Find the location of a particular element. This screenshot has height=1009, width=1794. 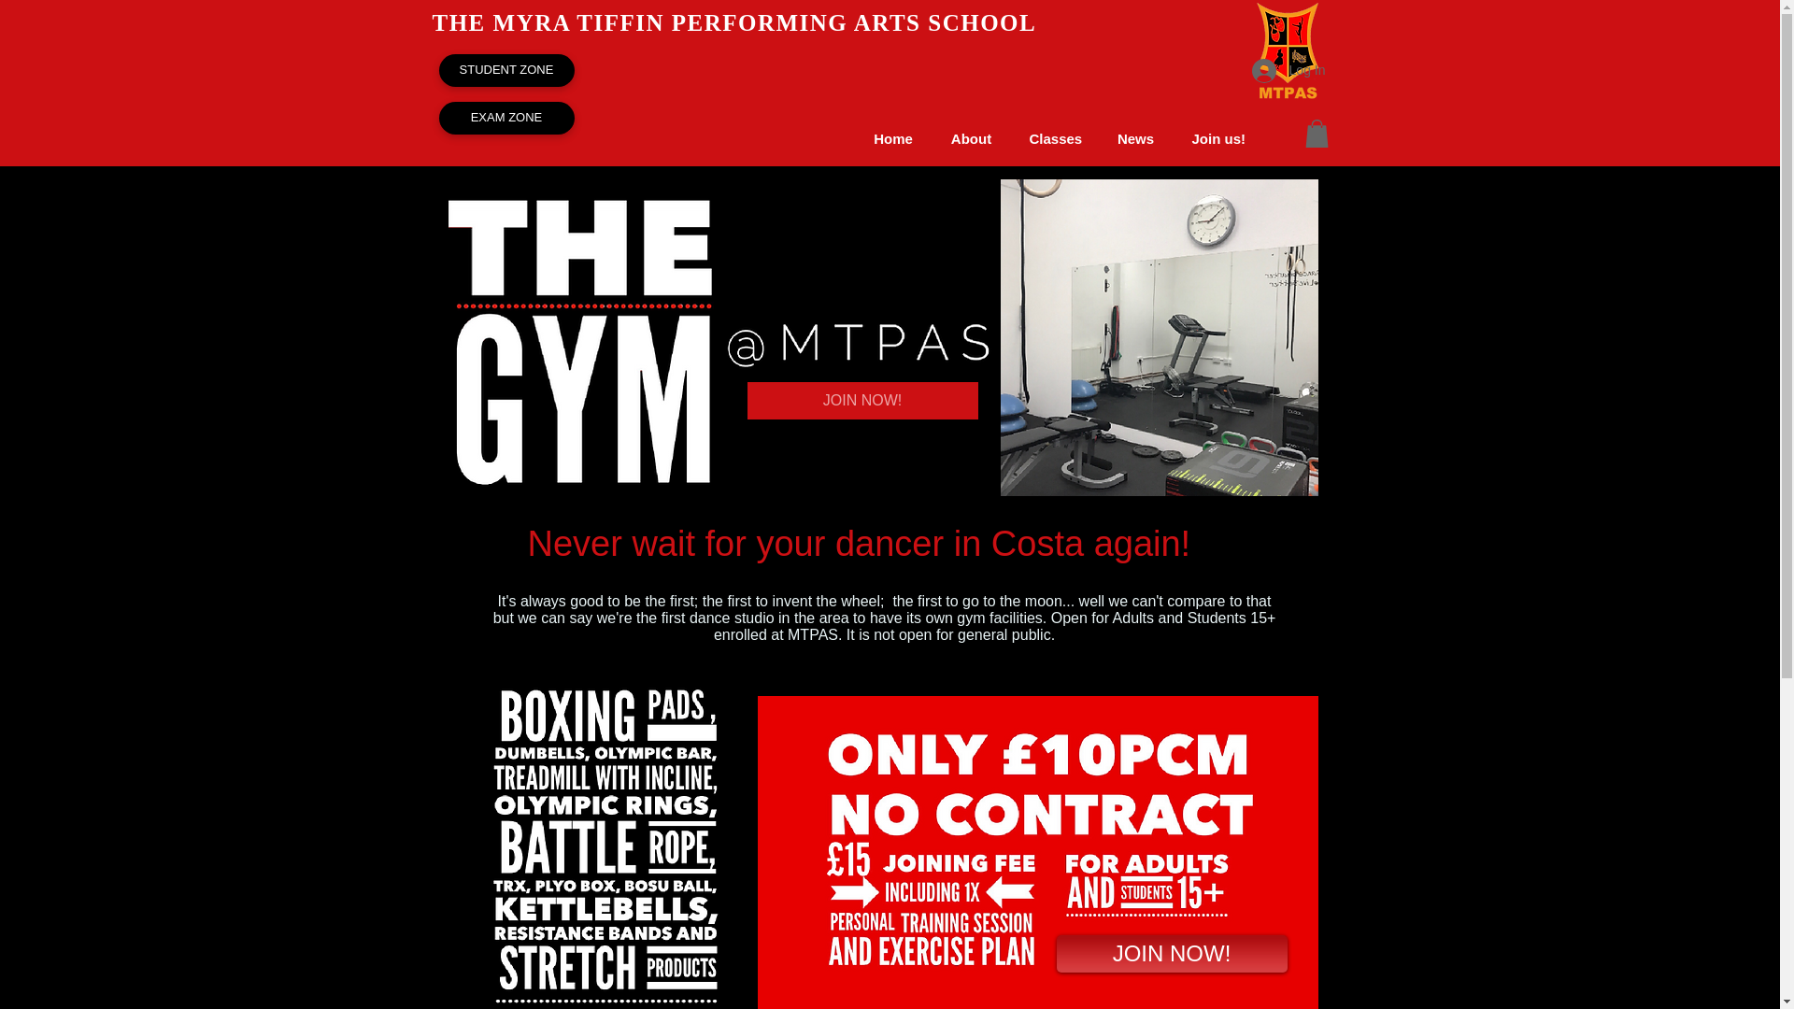

Home is located at coordinates (891, 138).